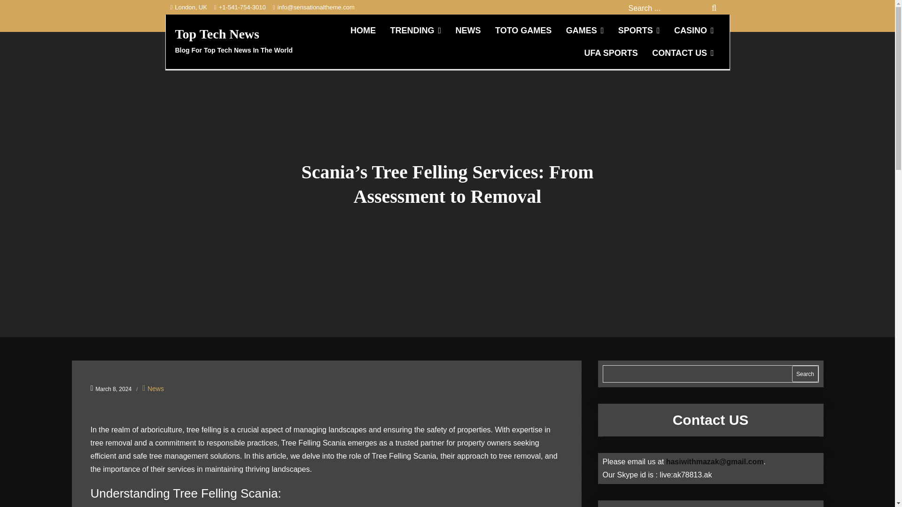 The height and width of the screenshot is (507, 902). What do you see at coordinates (415, 30) in the screenshot?
I see `TRENDING` at bounding box center [415, 30].